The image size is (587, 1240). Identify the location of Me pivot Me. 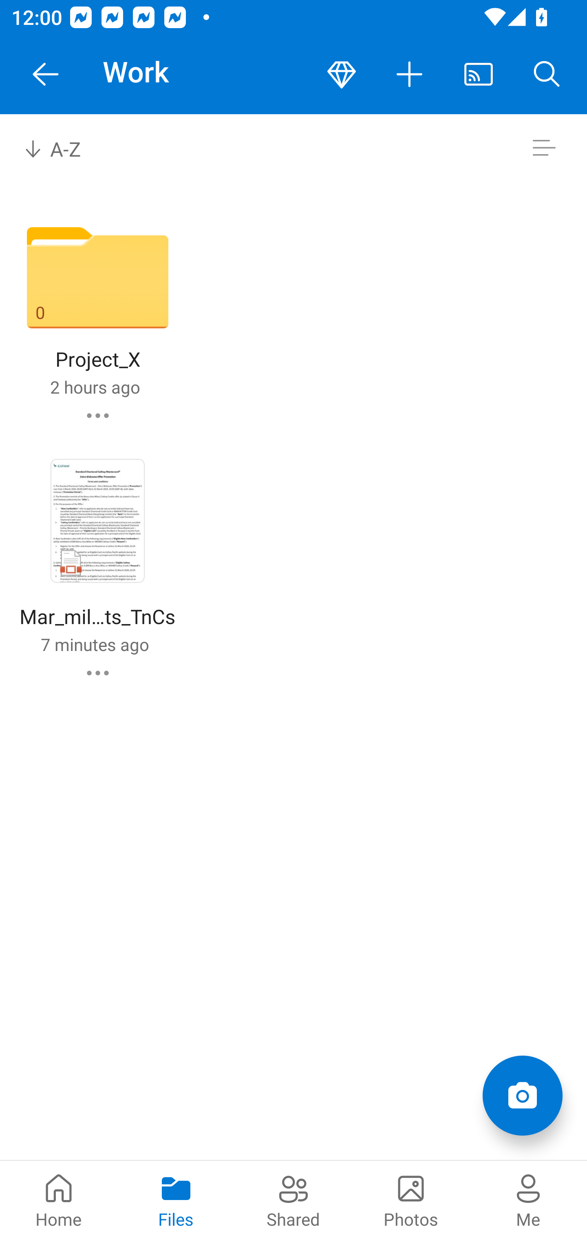
(528, 1200).